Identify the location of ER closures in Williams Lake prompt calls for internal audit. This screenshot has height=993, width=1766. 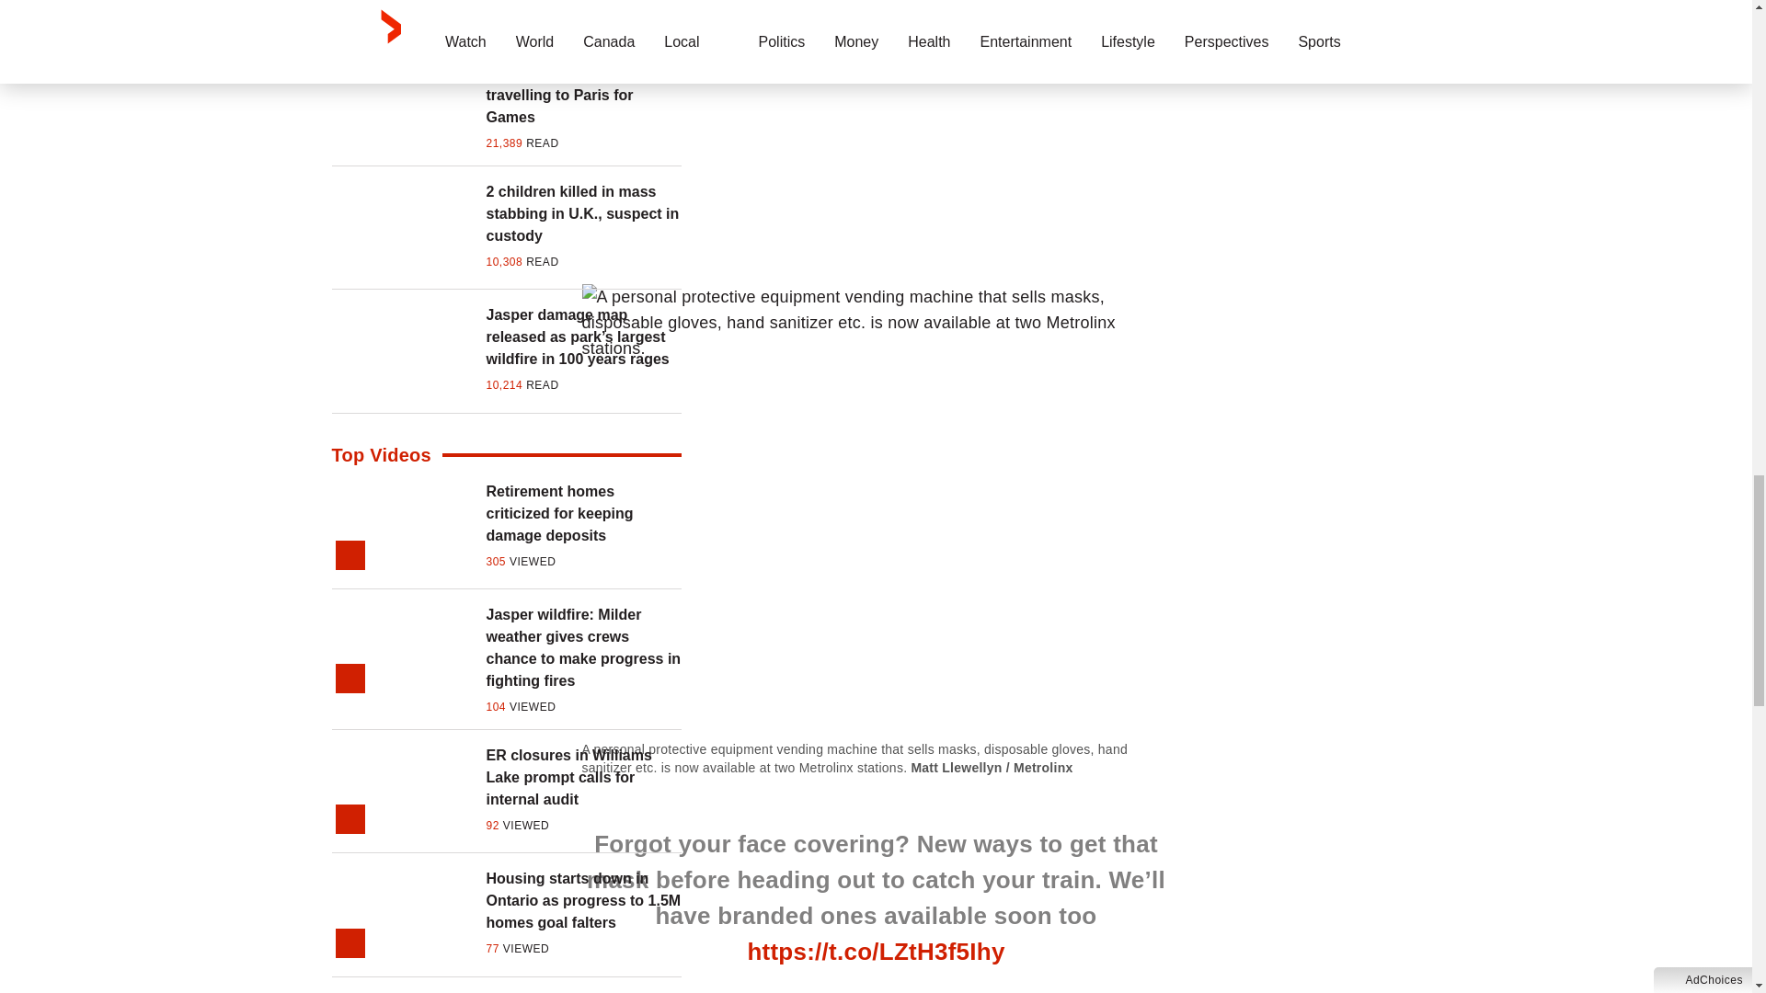
(583, 778).